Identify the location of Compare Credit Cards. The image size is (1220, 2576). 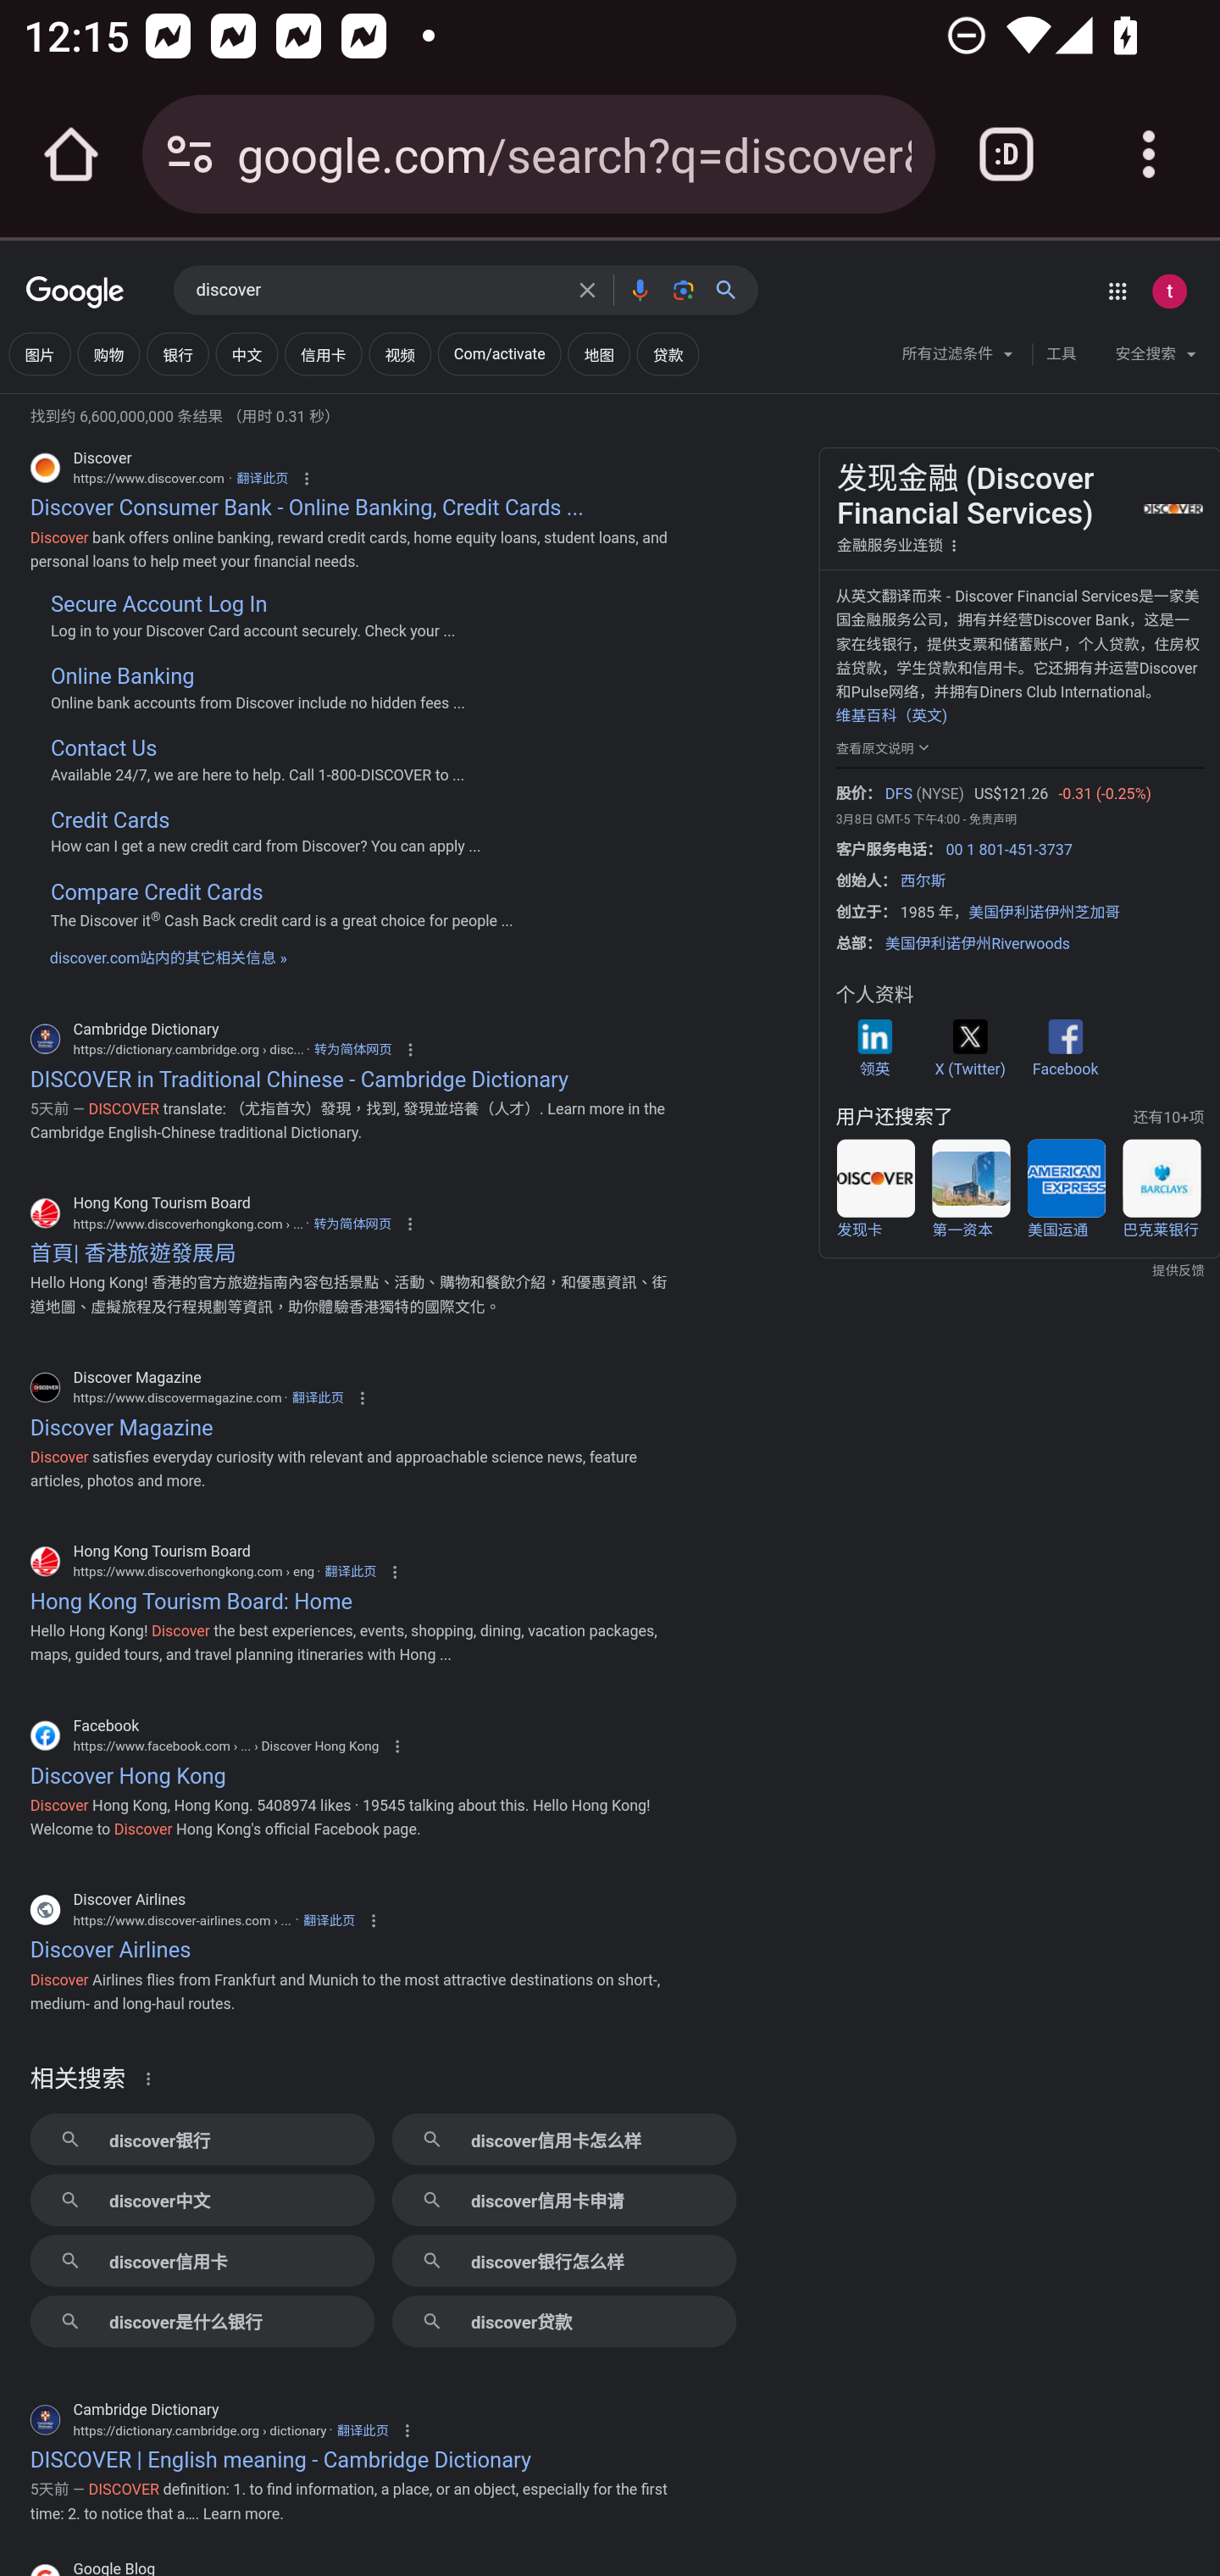
(156, 891).